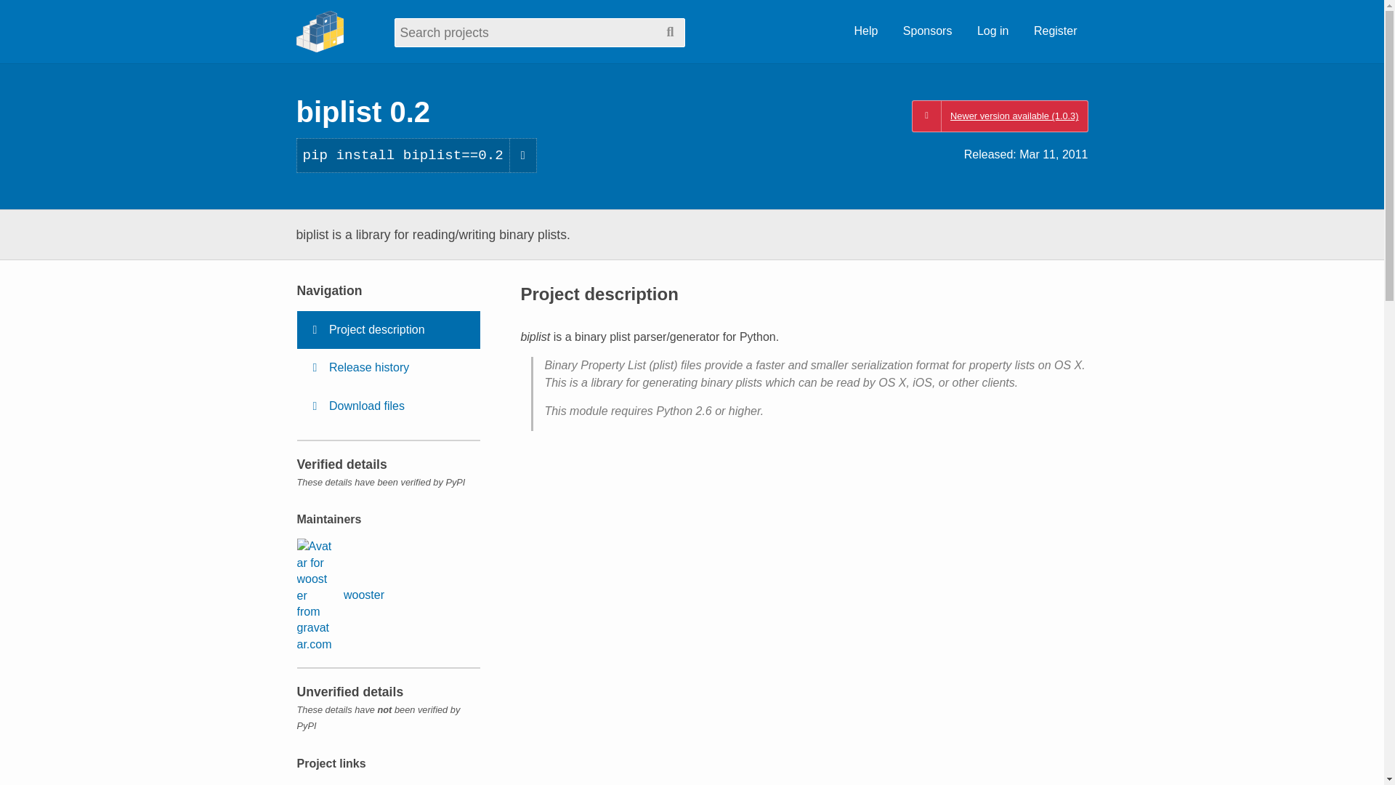 This screenshot has width=1395, height=785. Describe the element at coordinates (388, 329) in the screenshot. I see `Project description` at that location.